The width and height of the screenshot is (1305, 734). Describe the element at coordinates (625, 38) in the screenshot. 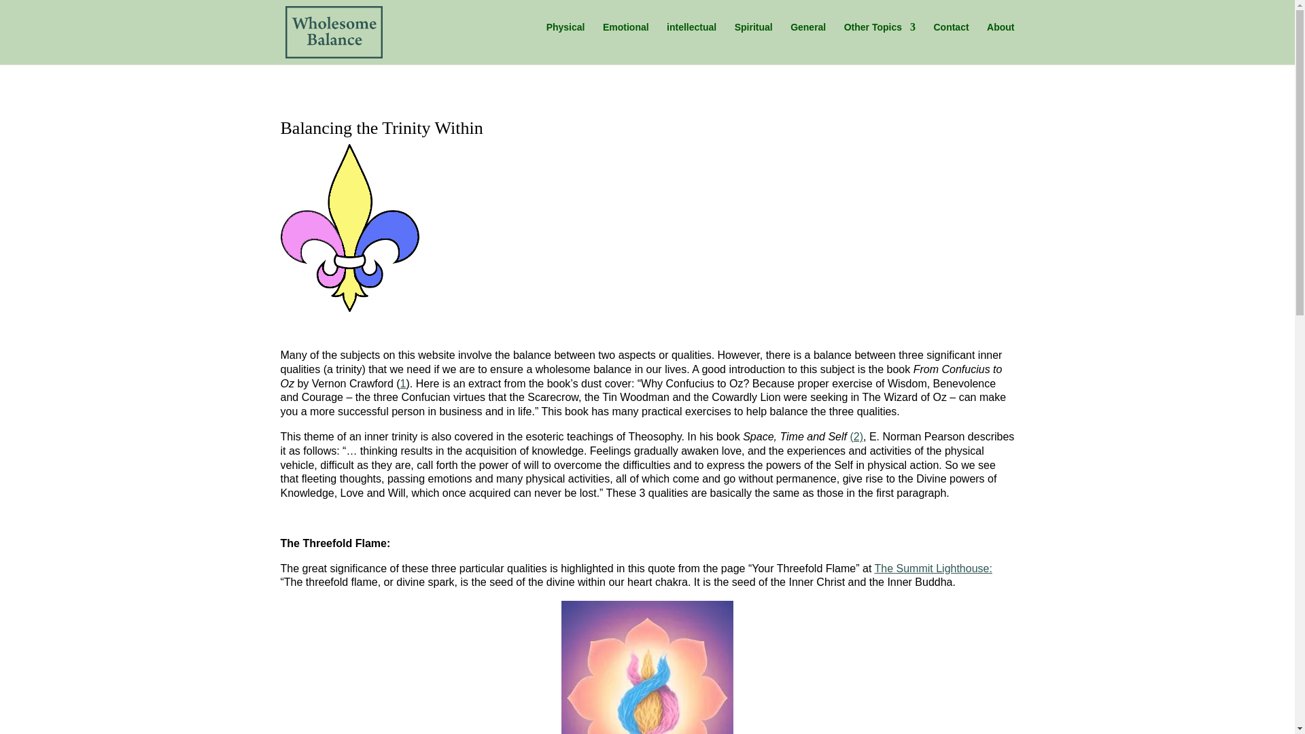

I see `Emotional` at that location.